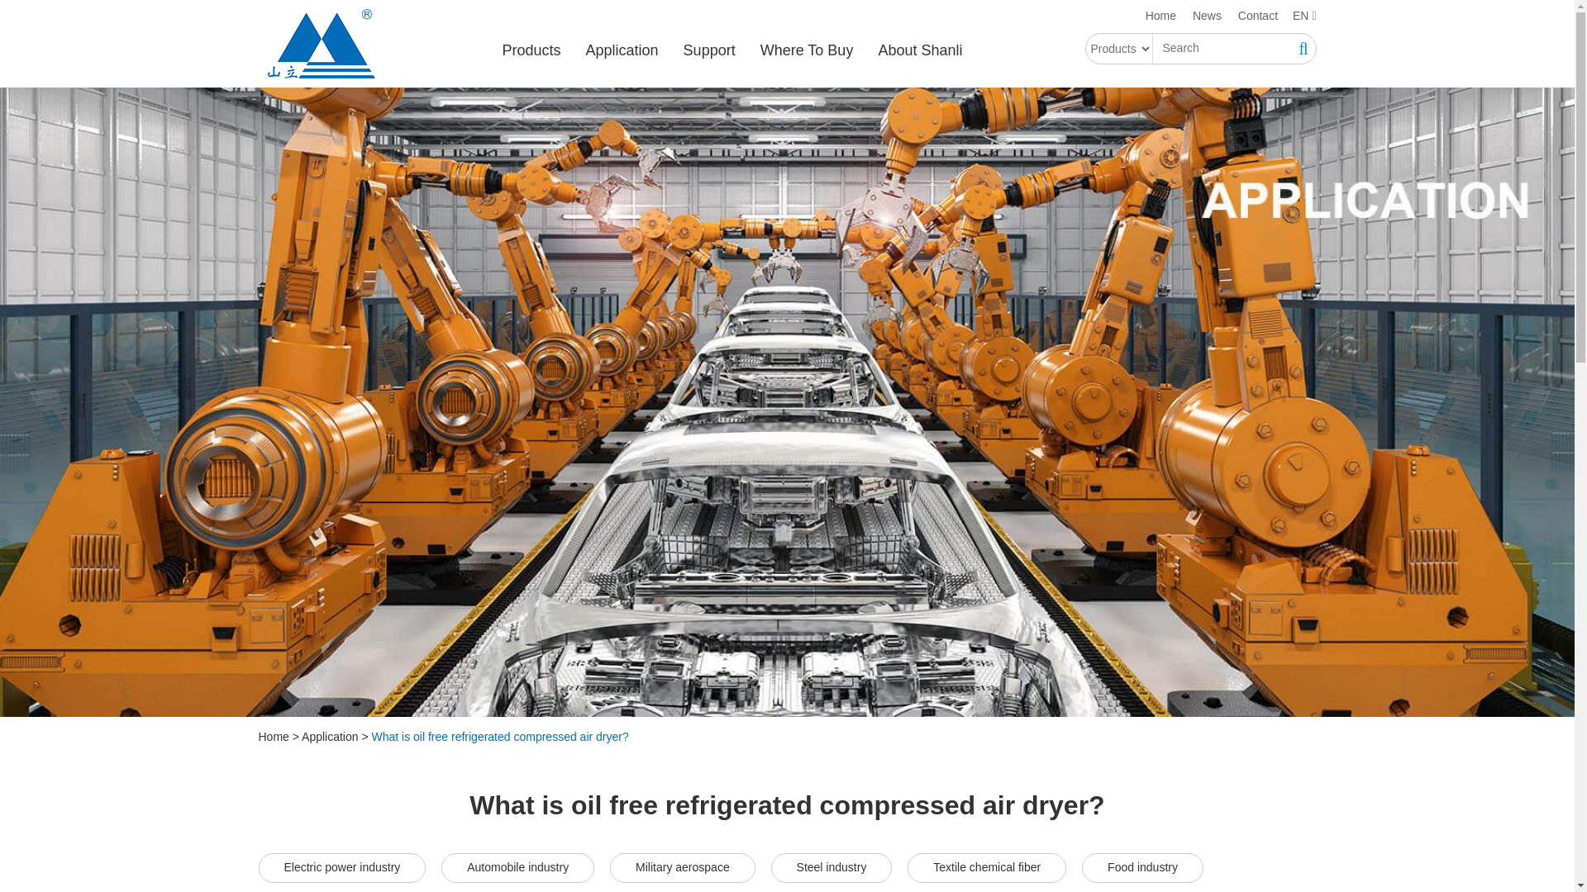  What do you see at coordinates (532, 51) in the screenshot?
I see `Products` at bounding box center [532, 51].